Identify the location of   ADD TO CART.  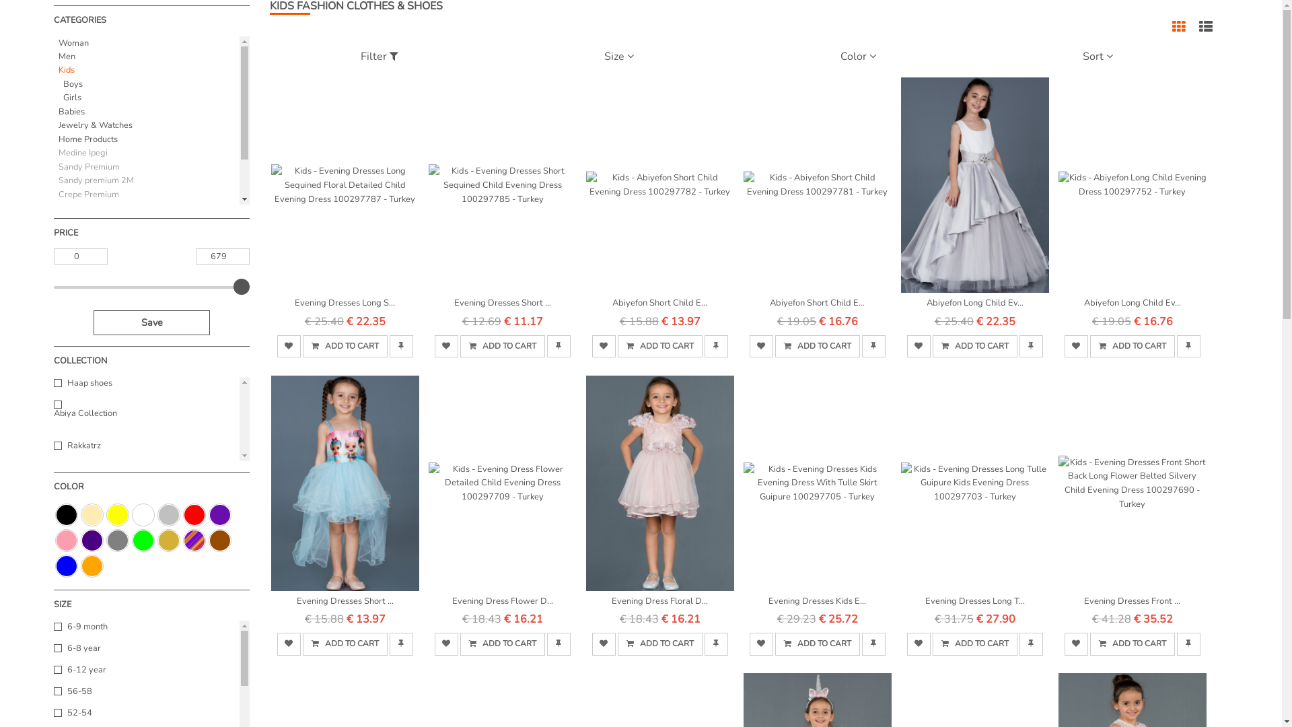
(345, 644).